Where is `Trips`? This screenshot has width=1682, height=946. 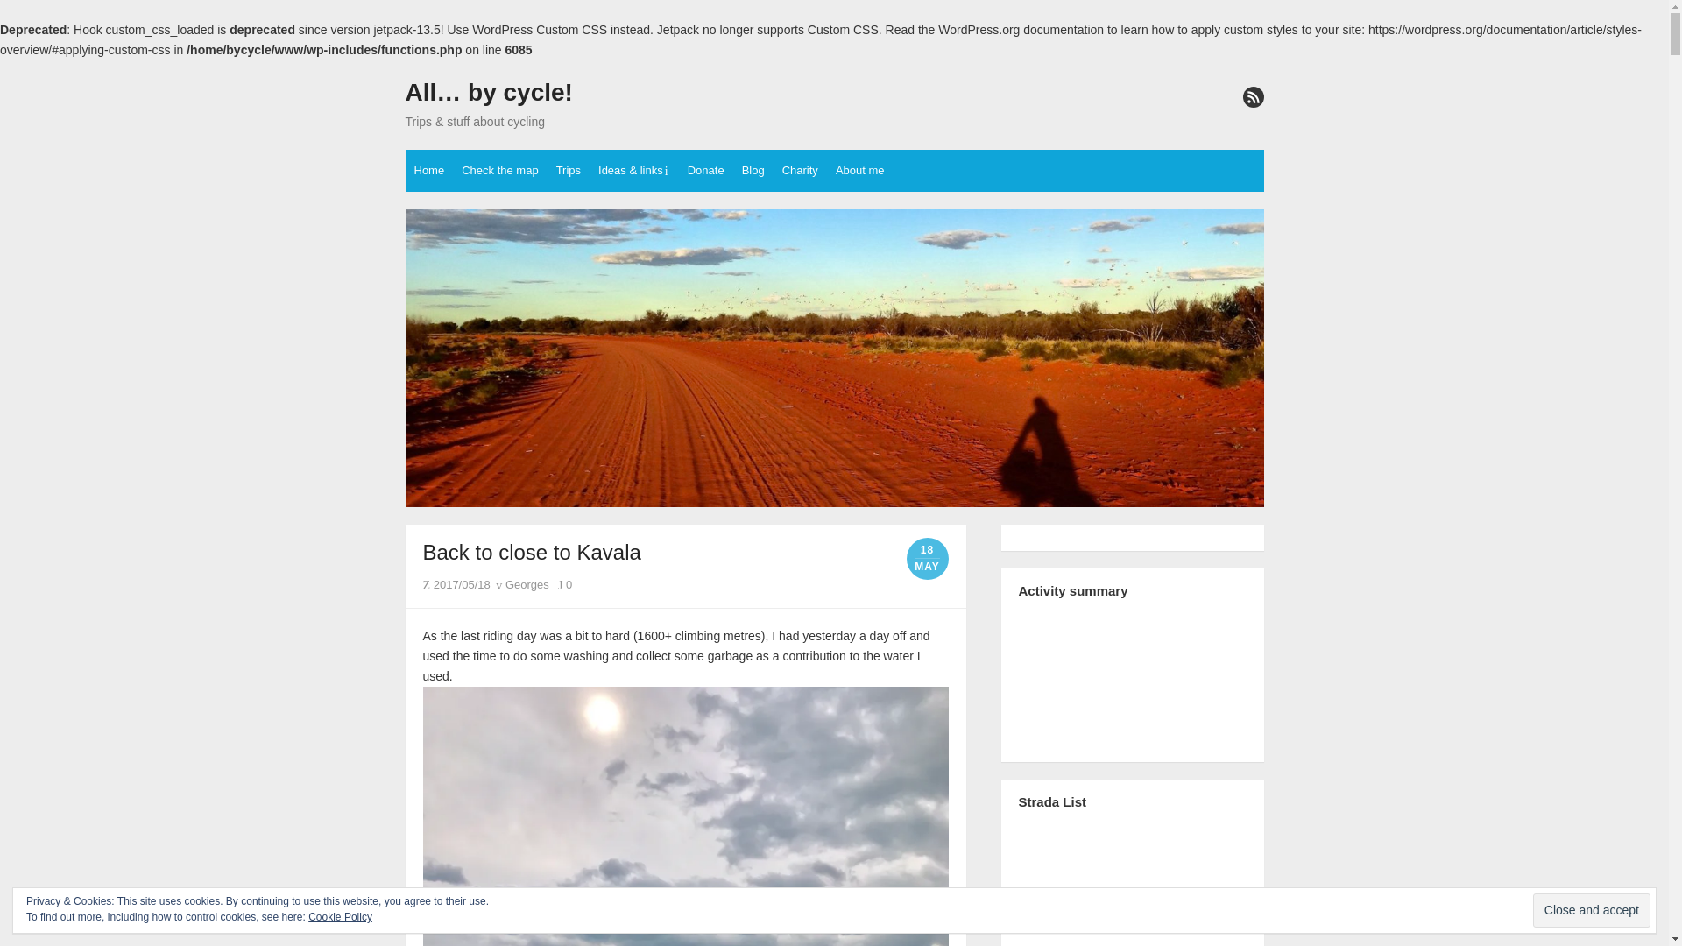 Trips is located at coordinates (569, 170).